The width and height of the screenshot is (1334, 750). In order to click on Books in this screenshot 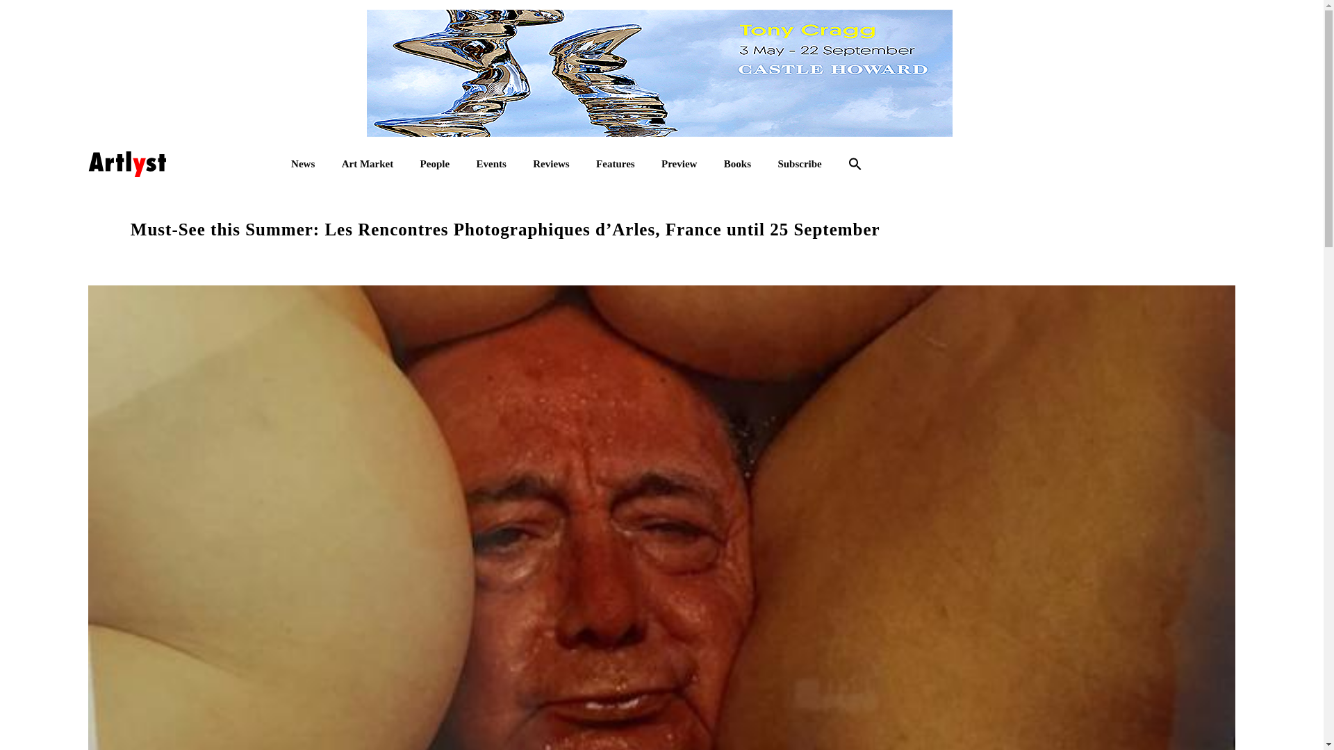, I will do `click(737, 164)`.